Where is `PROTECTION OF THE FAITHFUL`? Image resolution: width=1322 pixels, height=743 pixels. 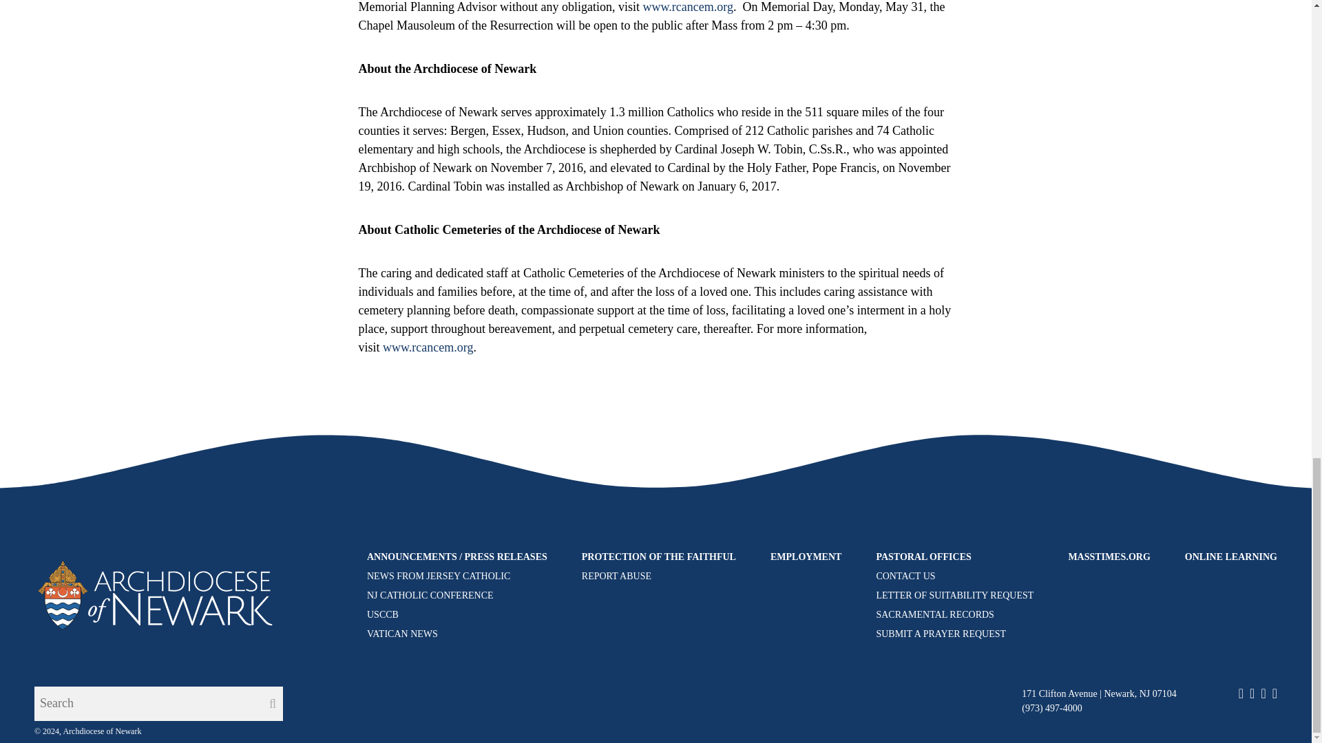 PROTECTION OF THE FAITHFUL is located at coordinates (658, 556).